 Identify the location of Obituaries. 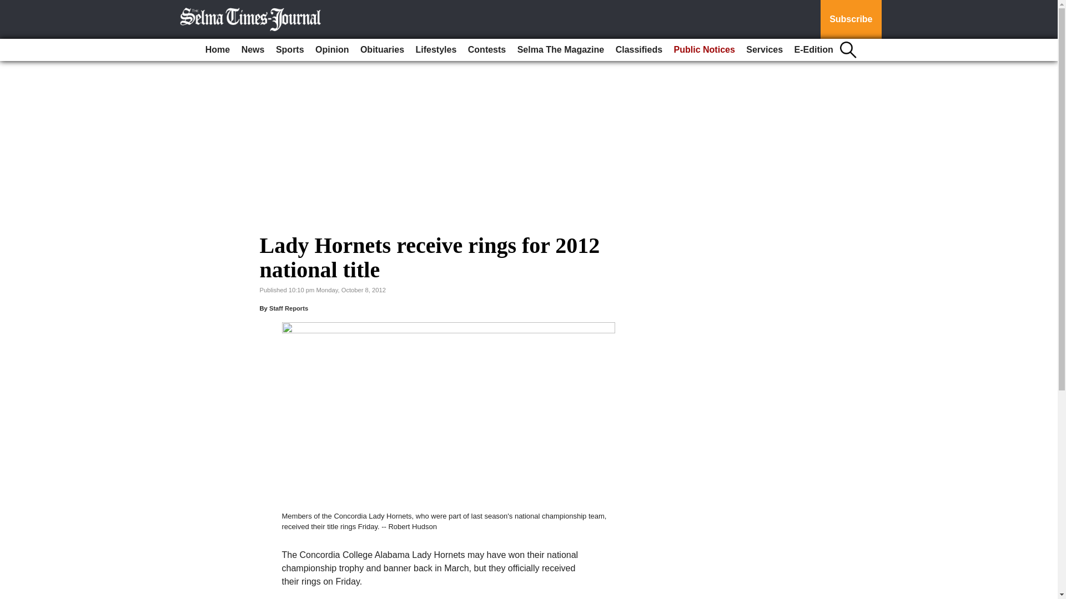
(382, 50).